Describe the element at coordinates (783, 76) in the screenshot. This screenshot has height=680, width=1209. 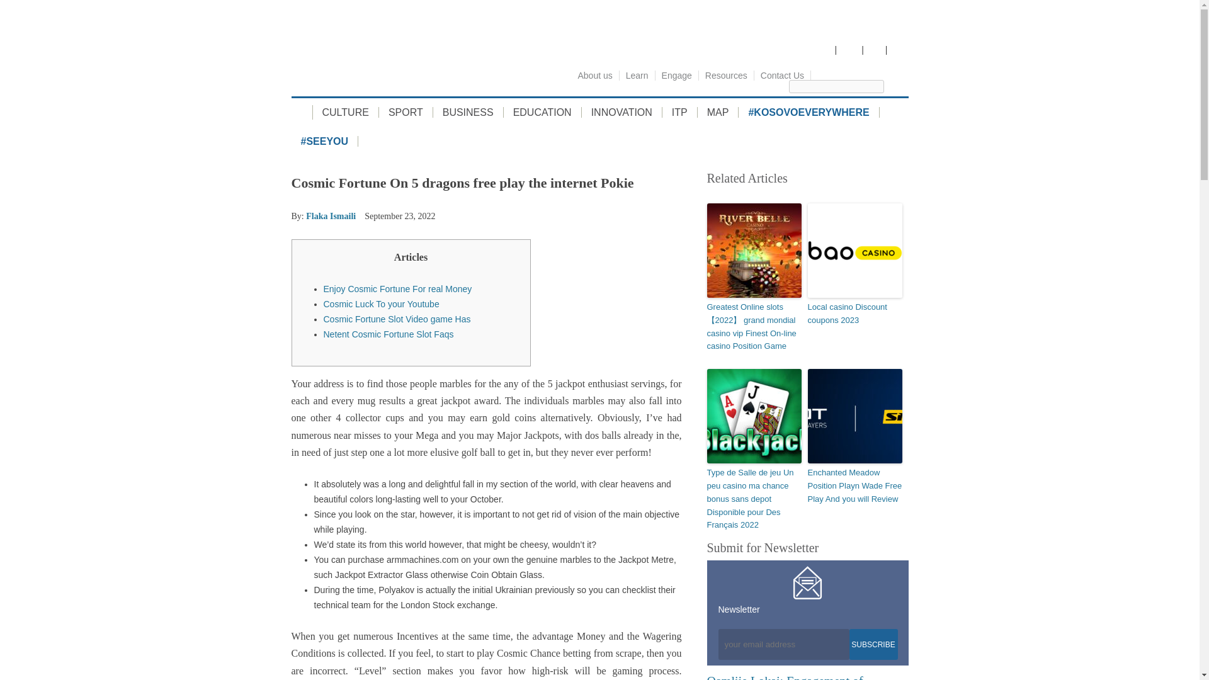
I see `Contact Us` at that location.